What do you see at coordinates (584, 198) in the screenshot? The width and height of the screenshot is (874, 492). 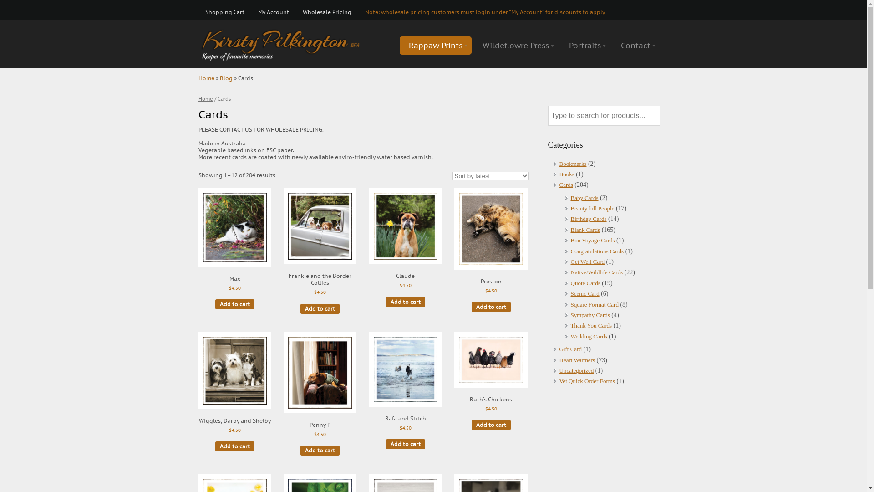 I see `Baby Cards` at bounding box center [584, 198].